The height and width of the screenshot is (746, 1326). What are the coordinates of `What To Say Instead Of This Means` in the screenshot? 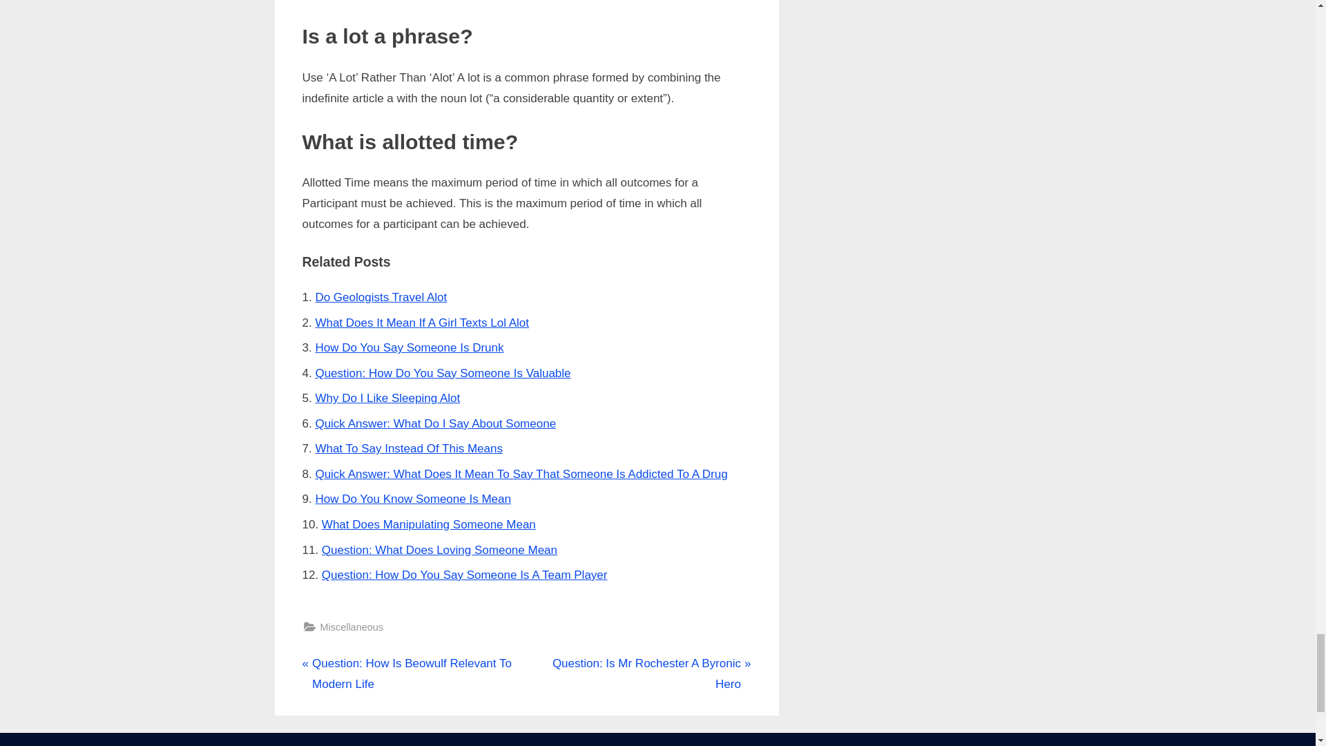 It's located at (409, 448).